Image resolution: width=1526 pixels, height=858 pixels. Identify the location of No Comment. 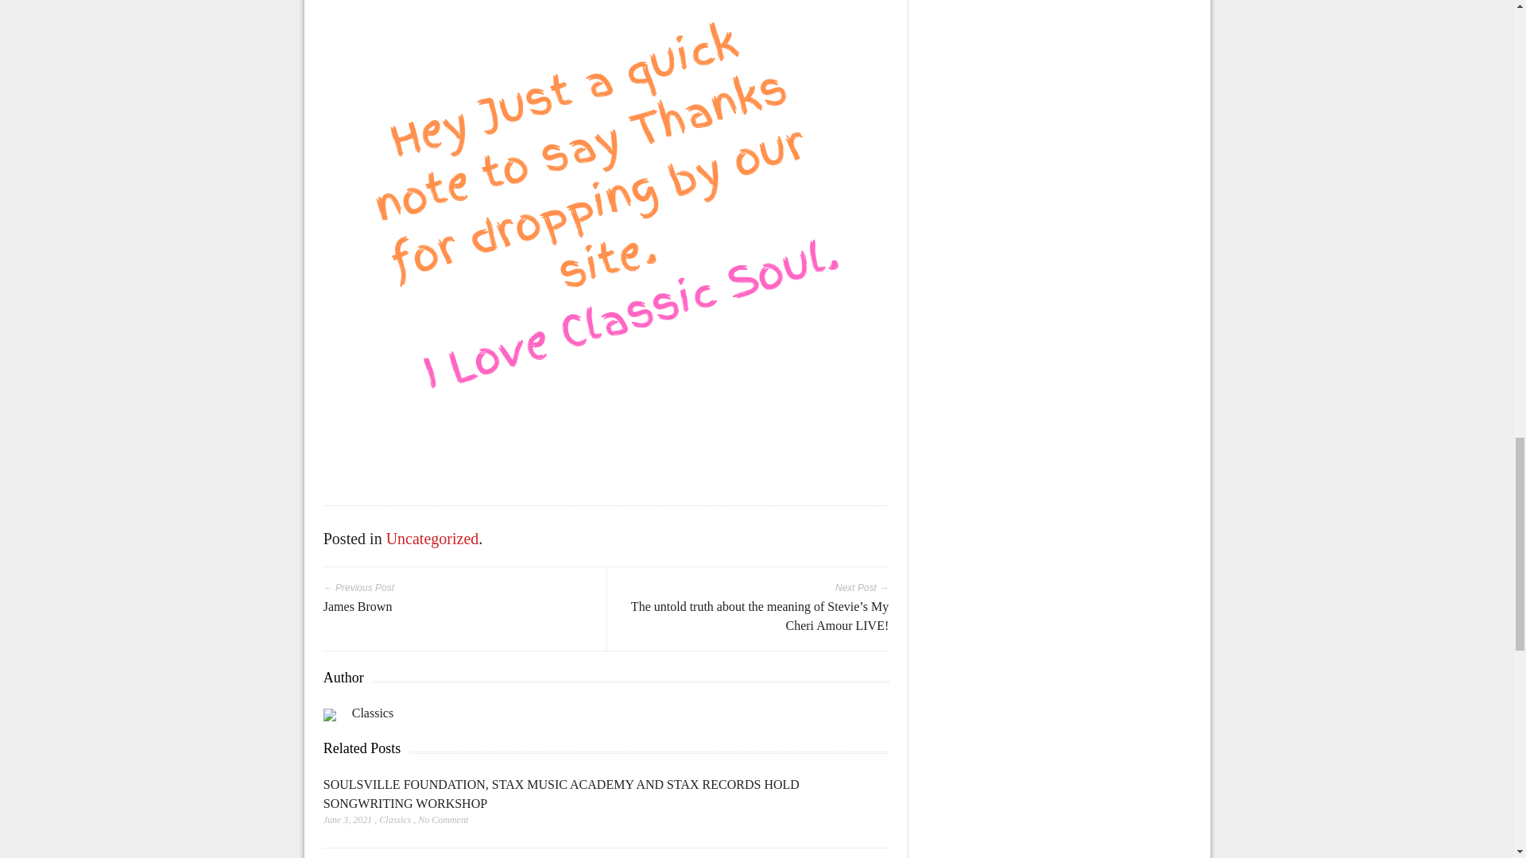
(443, 819).